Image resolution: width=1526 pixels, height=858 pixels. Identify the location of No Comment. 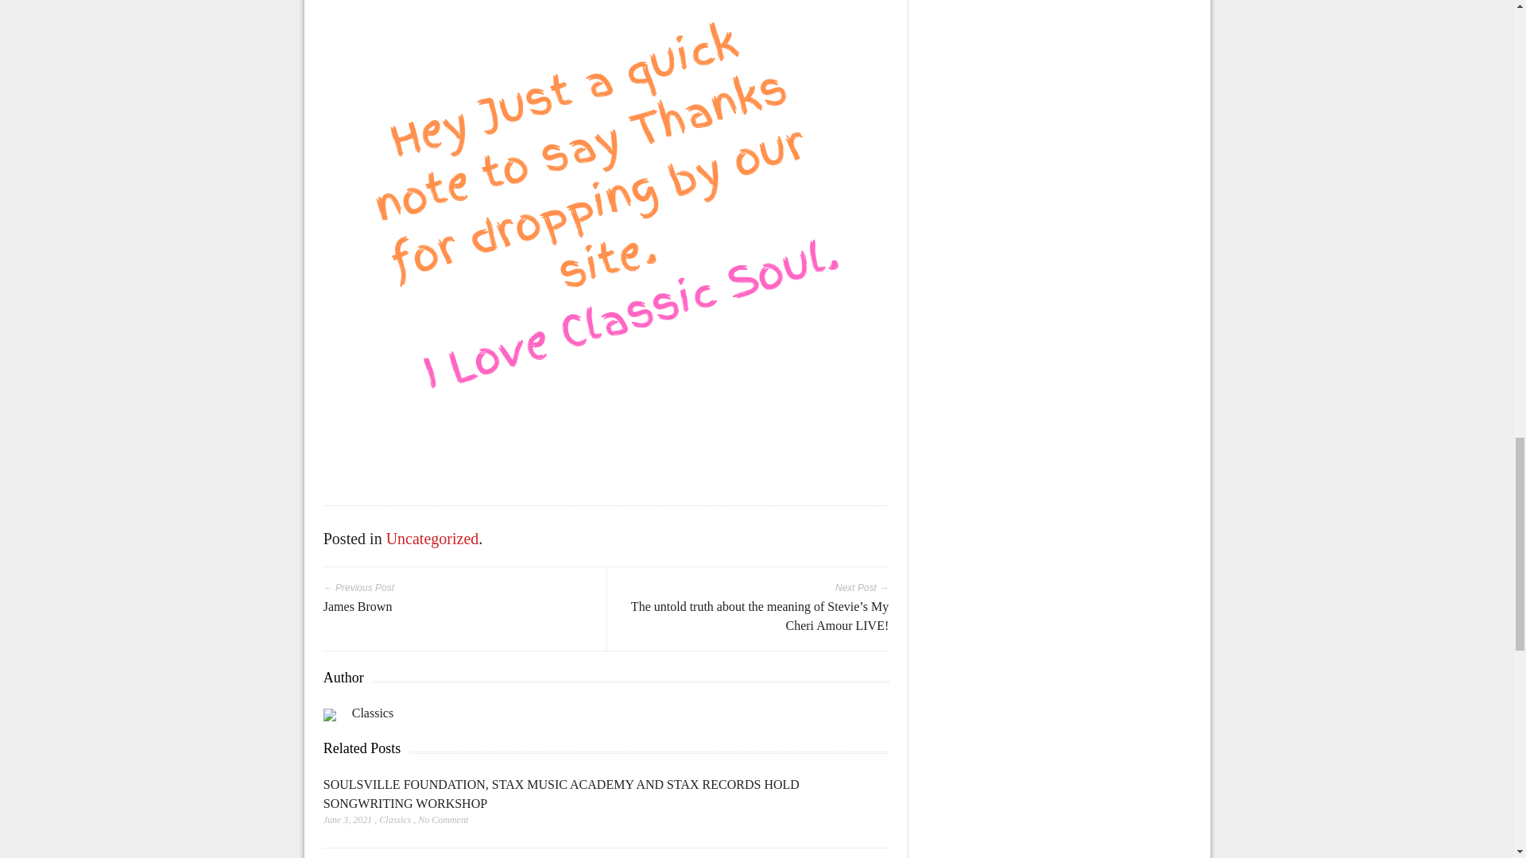
(443, 819).